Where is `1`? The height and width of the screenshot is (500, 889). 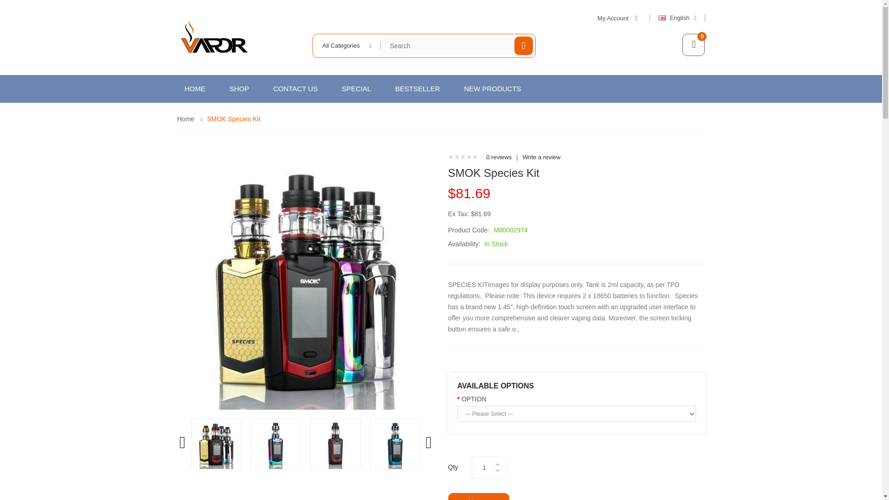 1 is located at coordinates (484, 468).